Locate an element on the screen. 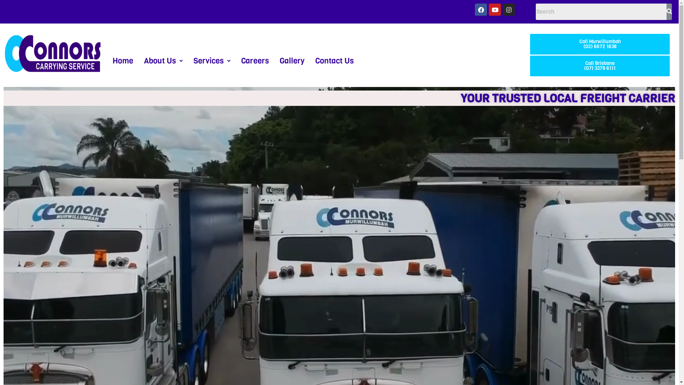 The width and height of the screenshot is (684, 385). Services is located at coordinates (212, 61).